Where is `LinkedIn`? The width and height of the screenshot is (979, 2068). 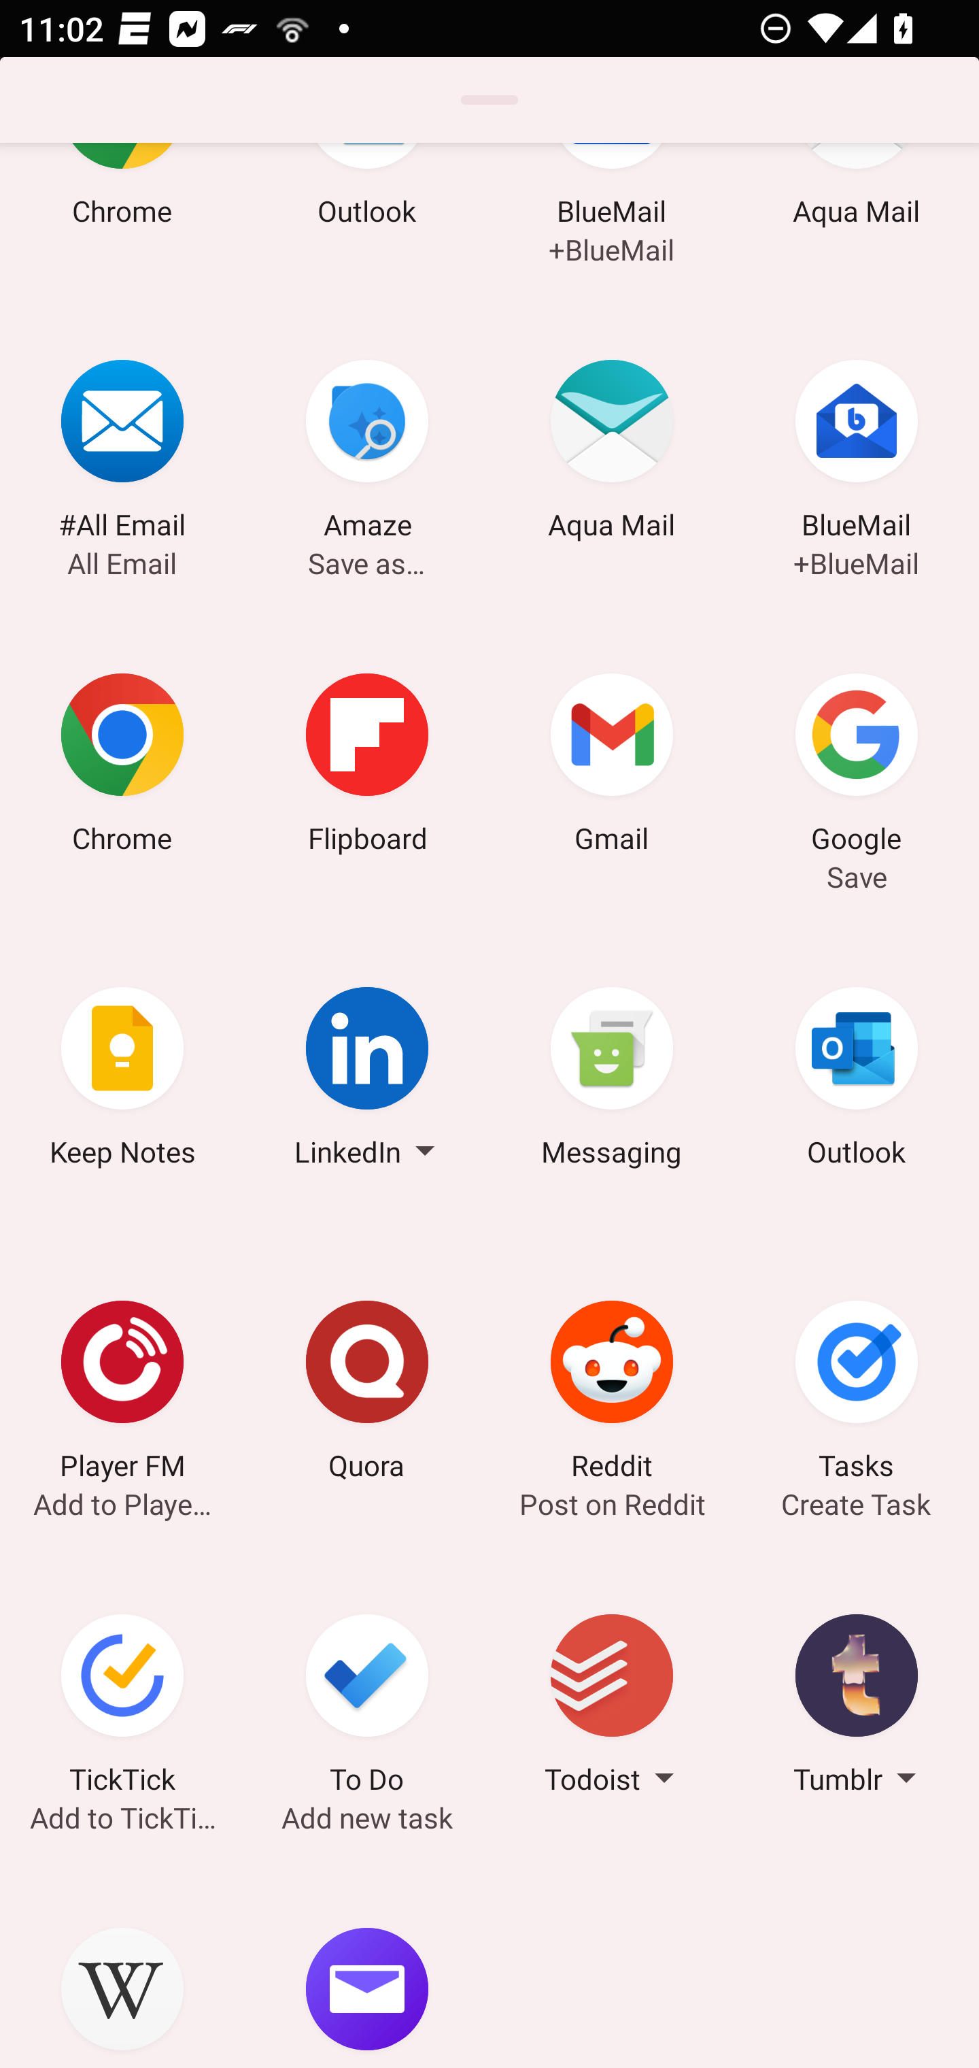 LinkedIn is located at coordinates (367, 1081).